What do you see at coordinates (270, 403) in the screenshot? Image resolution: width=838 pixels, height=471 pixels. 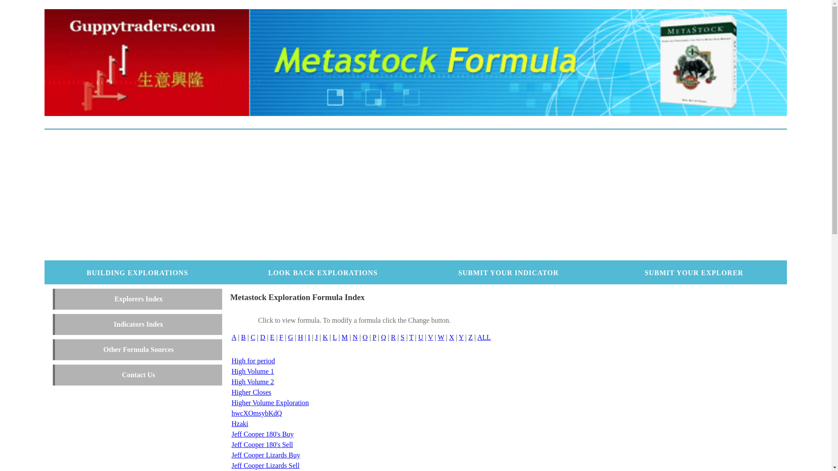 I see `Higher Volume Exploration` at bounding box center [270, 403].